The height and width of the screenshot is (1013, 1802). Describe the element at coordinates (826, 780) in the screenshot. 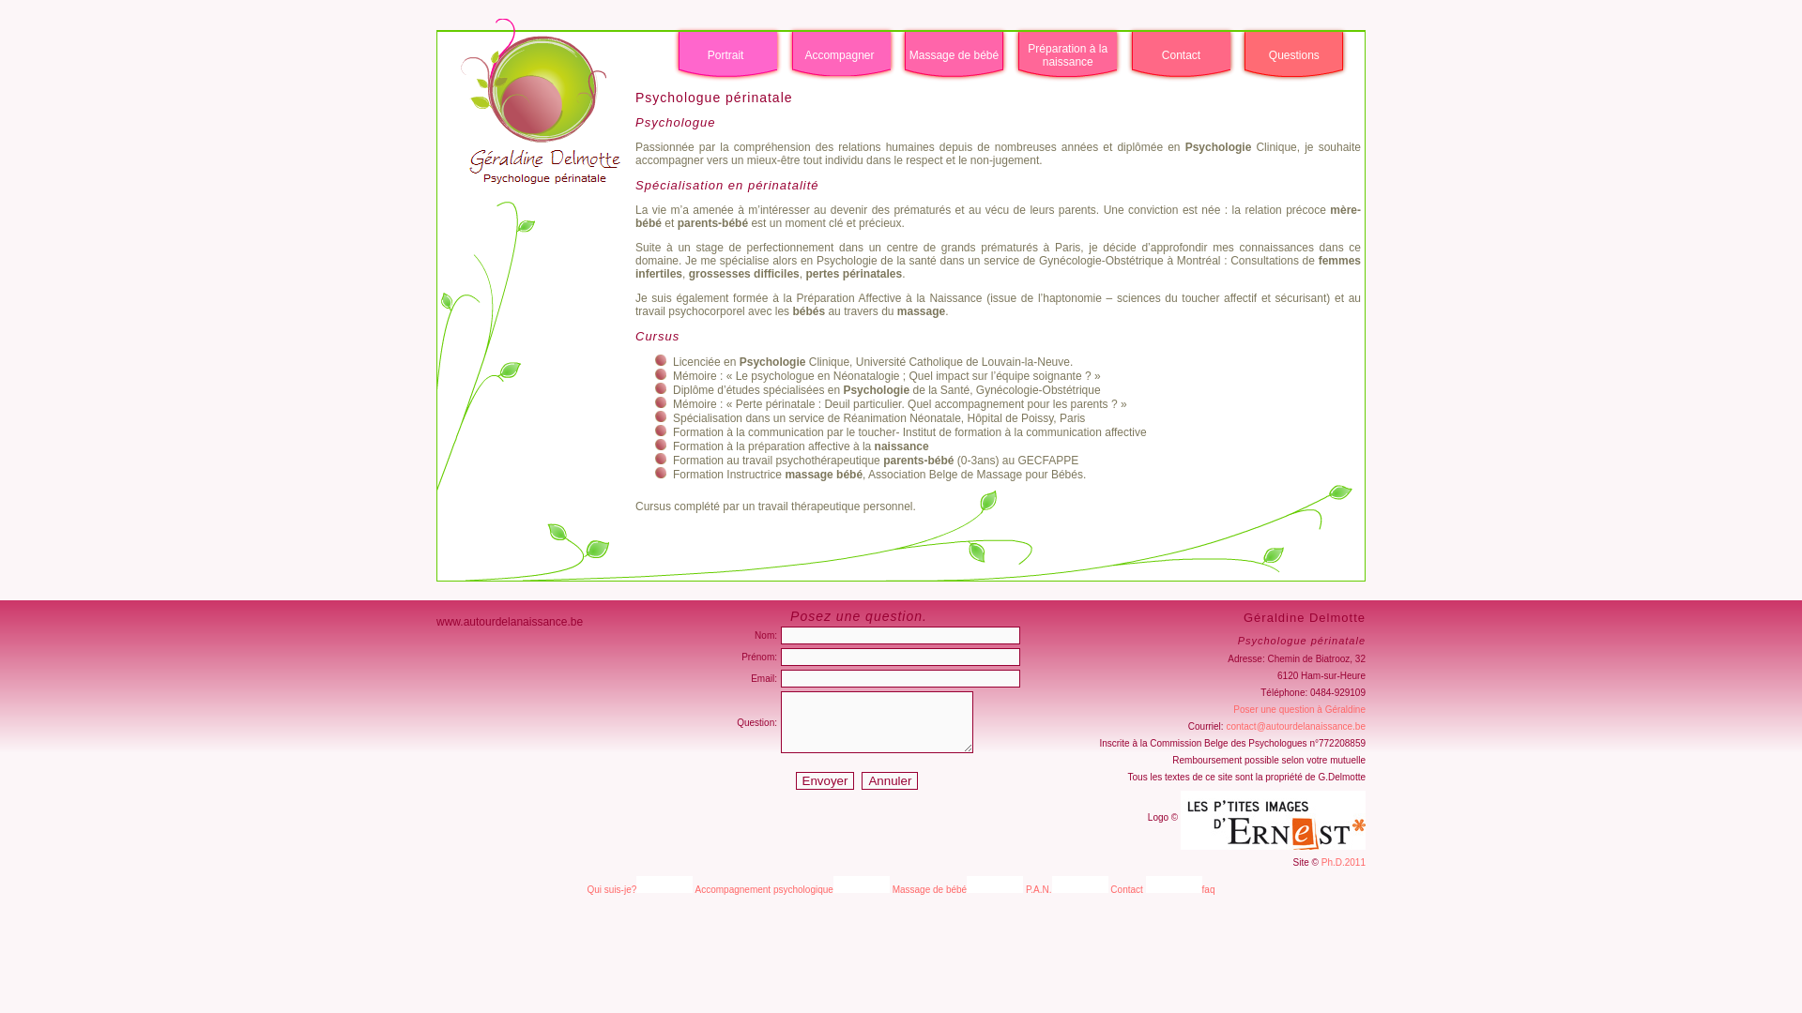

I see `Envoyer` at that location.